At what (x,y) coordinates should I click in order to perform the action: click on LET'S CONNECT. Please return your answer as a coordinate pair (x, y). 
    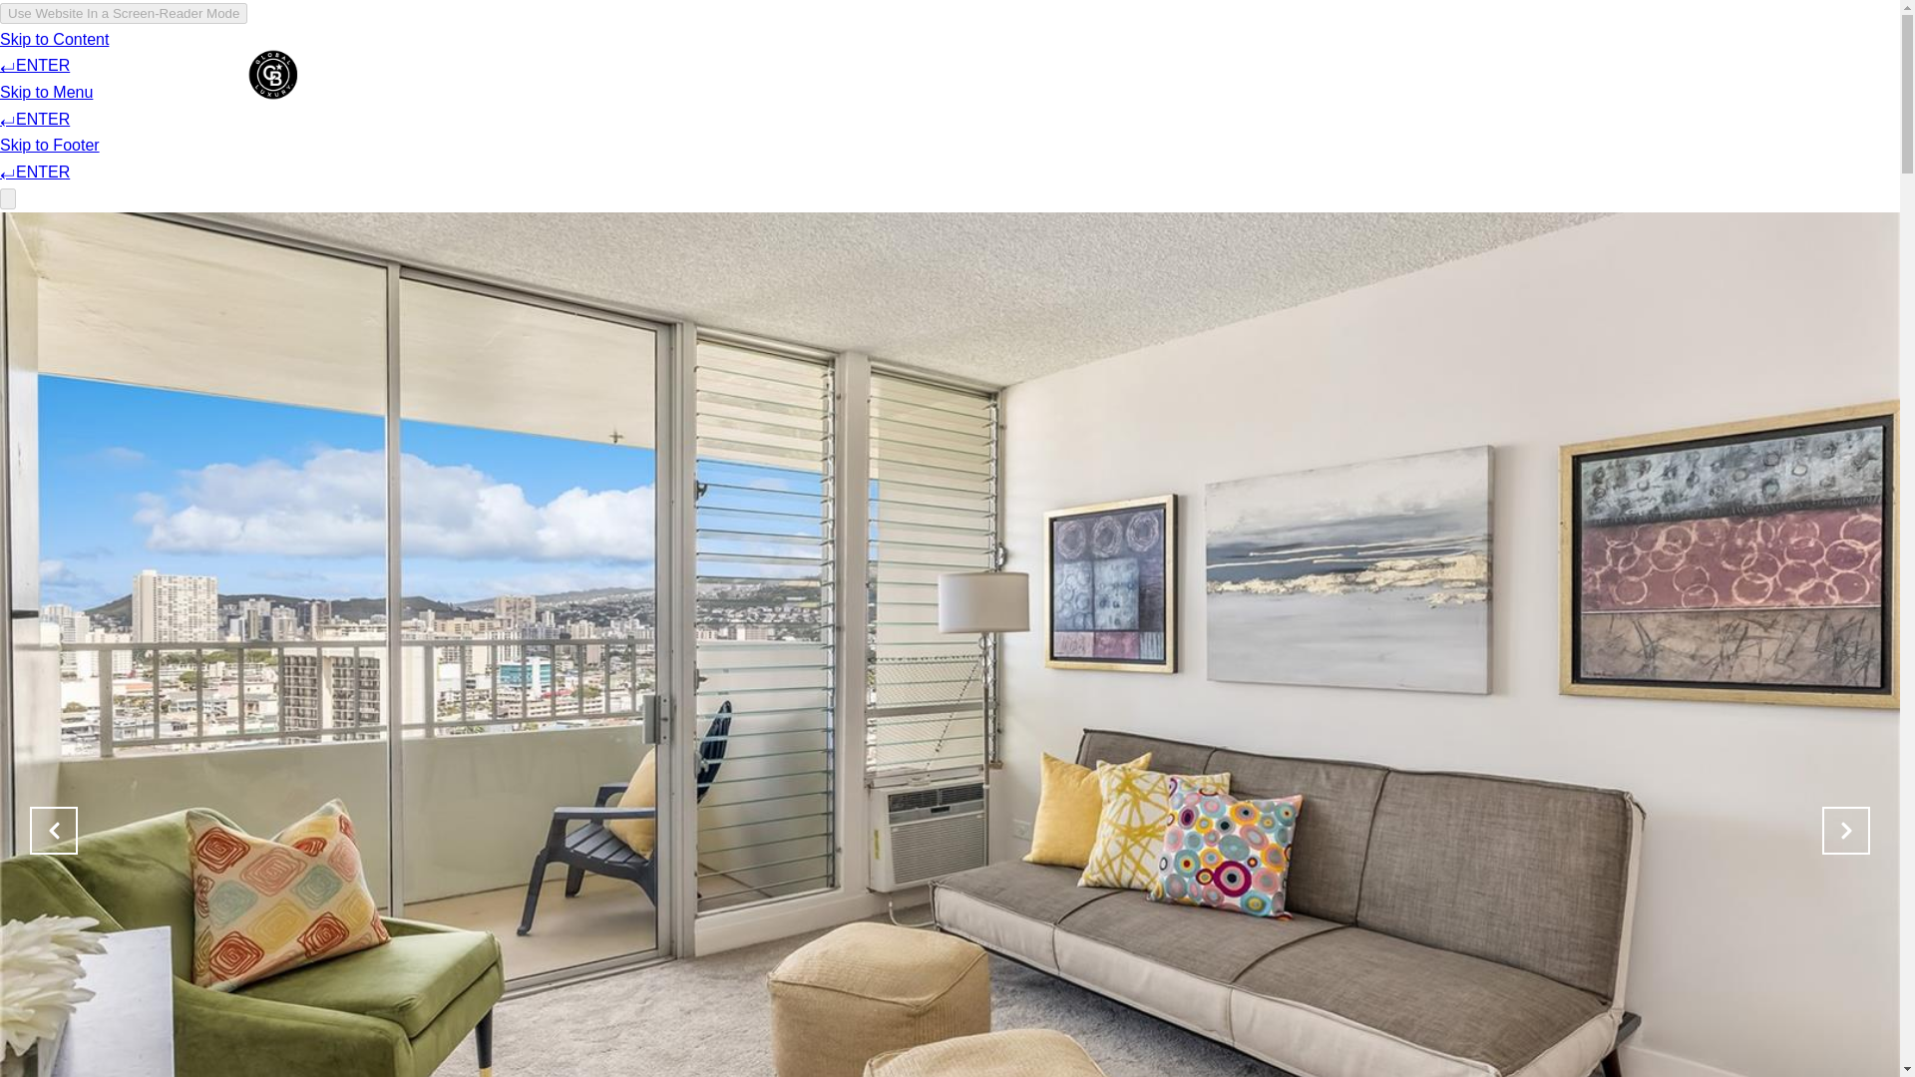
    Looking at the image, I should click on (1376, 74).